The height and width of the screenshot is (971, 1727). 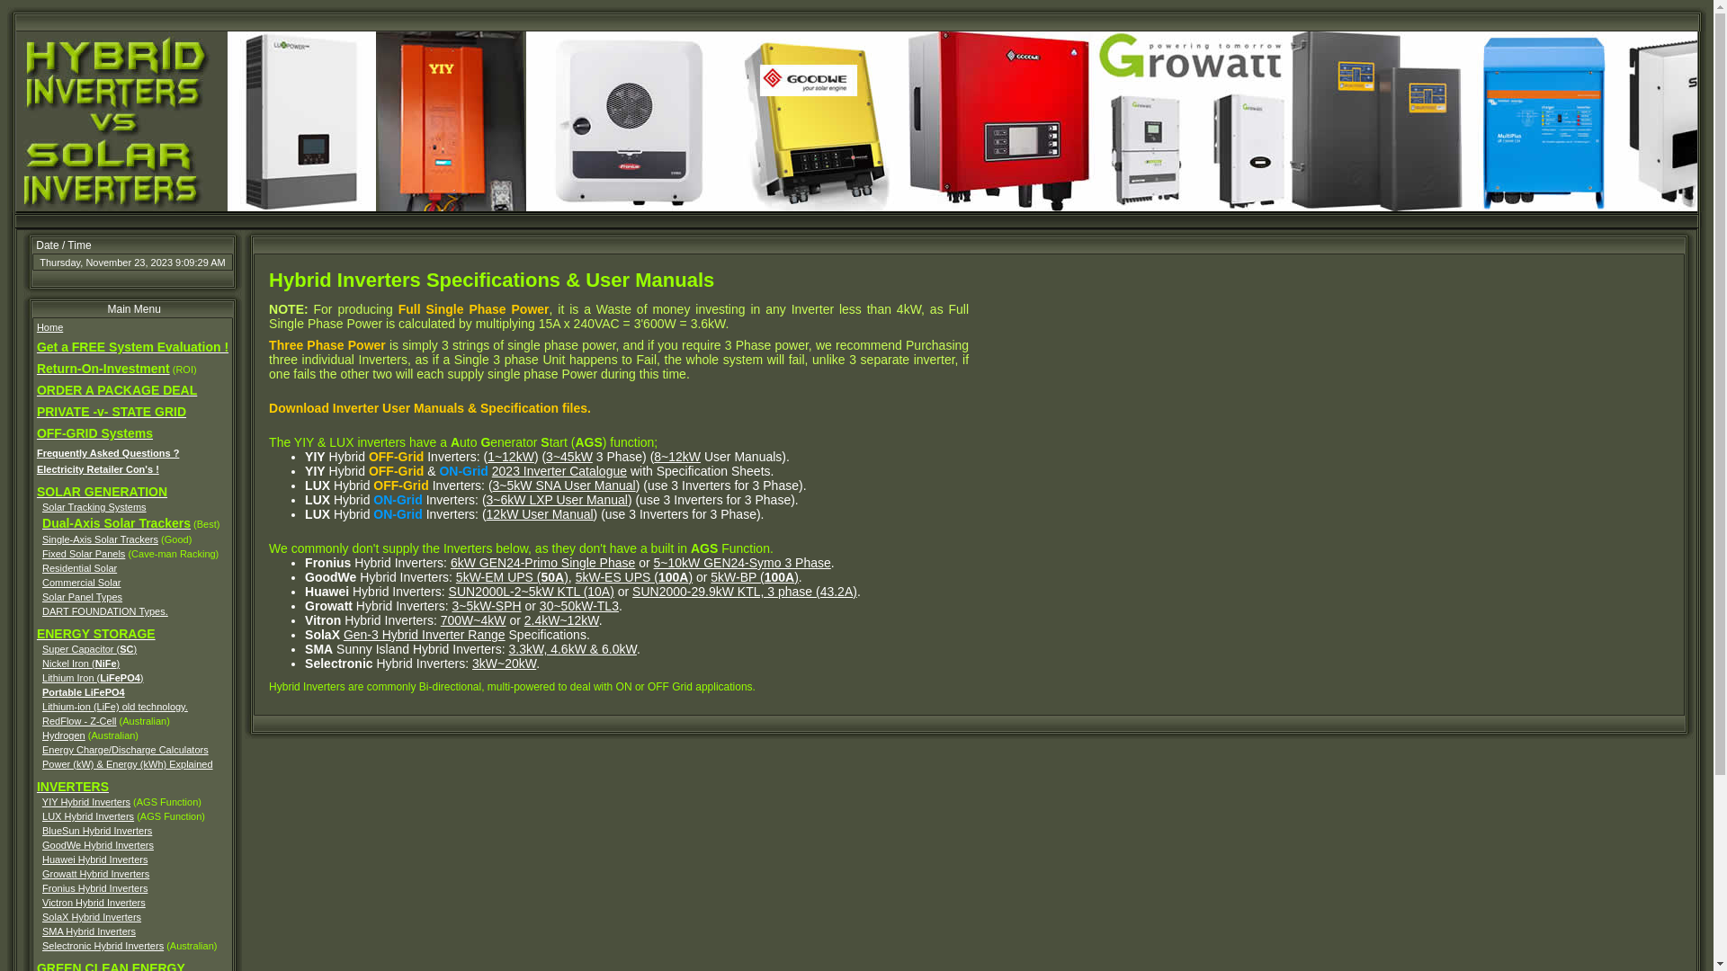 I want to click on Huawei Hybrid Inverters, so click(x=95, y=860).